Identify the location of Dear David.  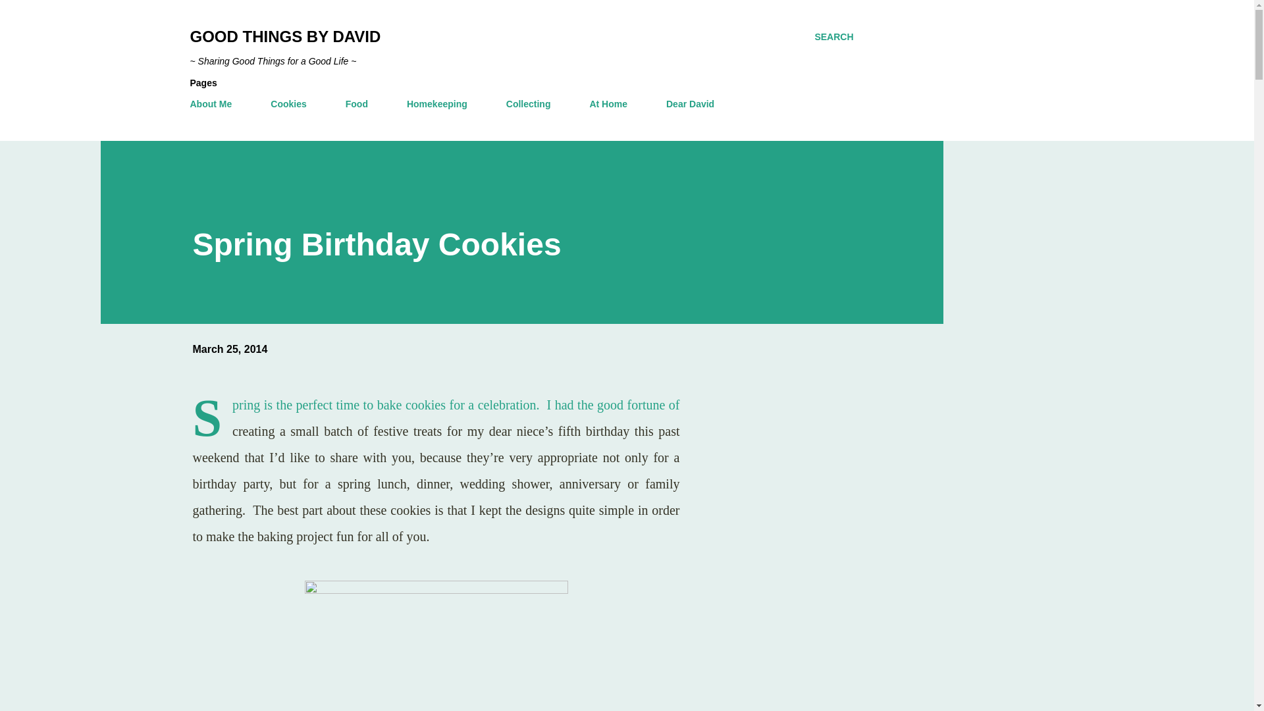
(690, 104).